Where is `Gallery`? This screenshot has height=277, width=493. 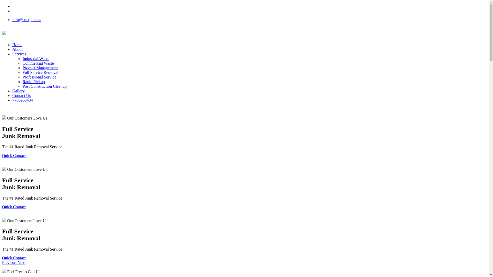 Gallery is located at coordinates (18, 91).